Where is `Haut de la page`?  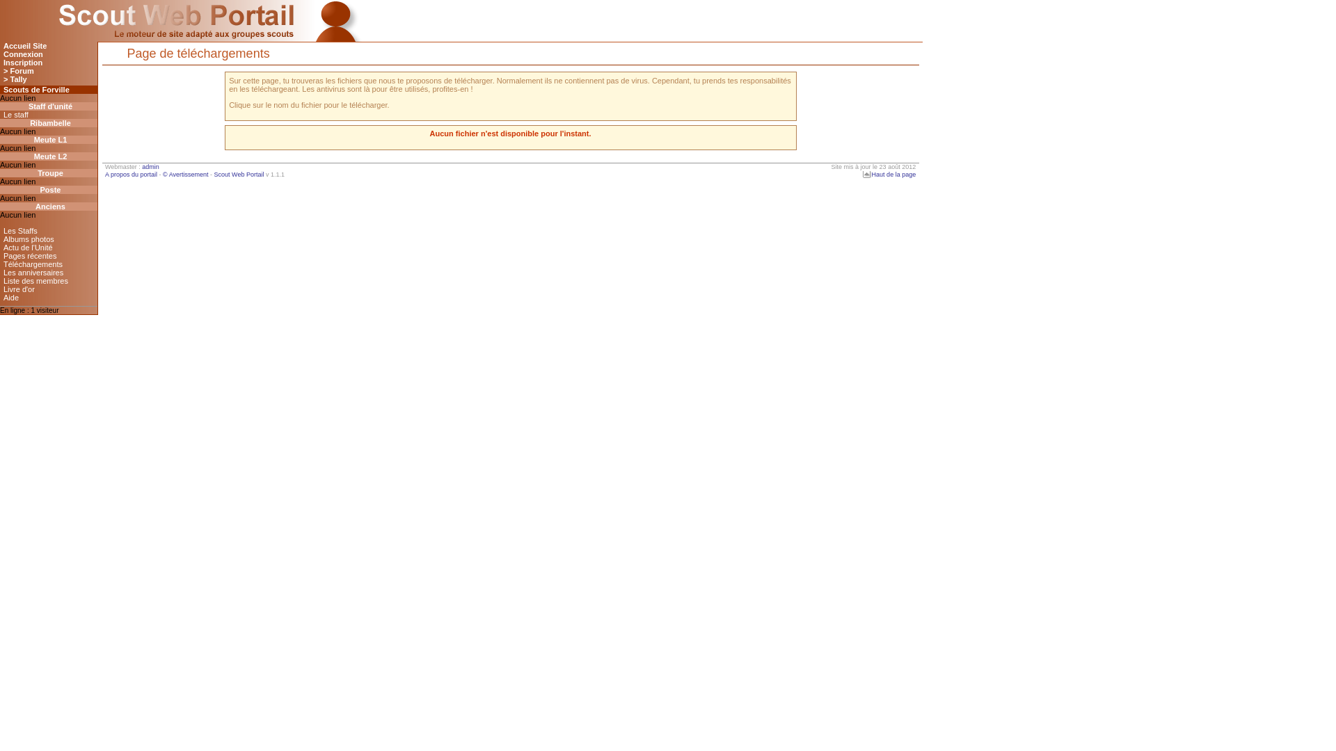
Haut de la page is located at coordinates (888, 175).